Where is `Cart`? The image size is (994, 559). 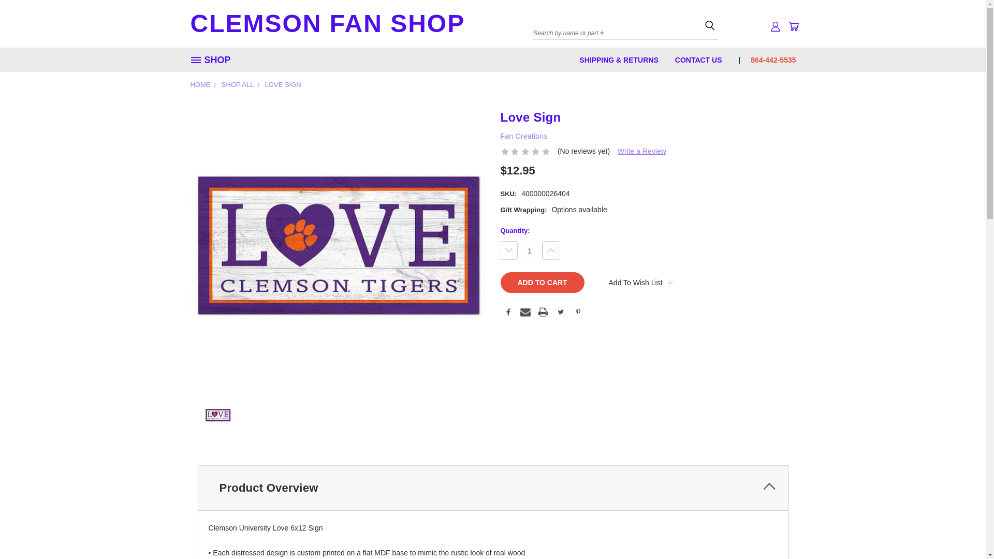
Cart is located at coordinates (793, 26).